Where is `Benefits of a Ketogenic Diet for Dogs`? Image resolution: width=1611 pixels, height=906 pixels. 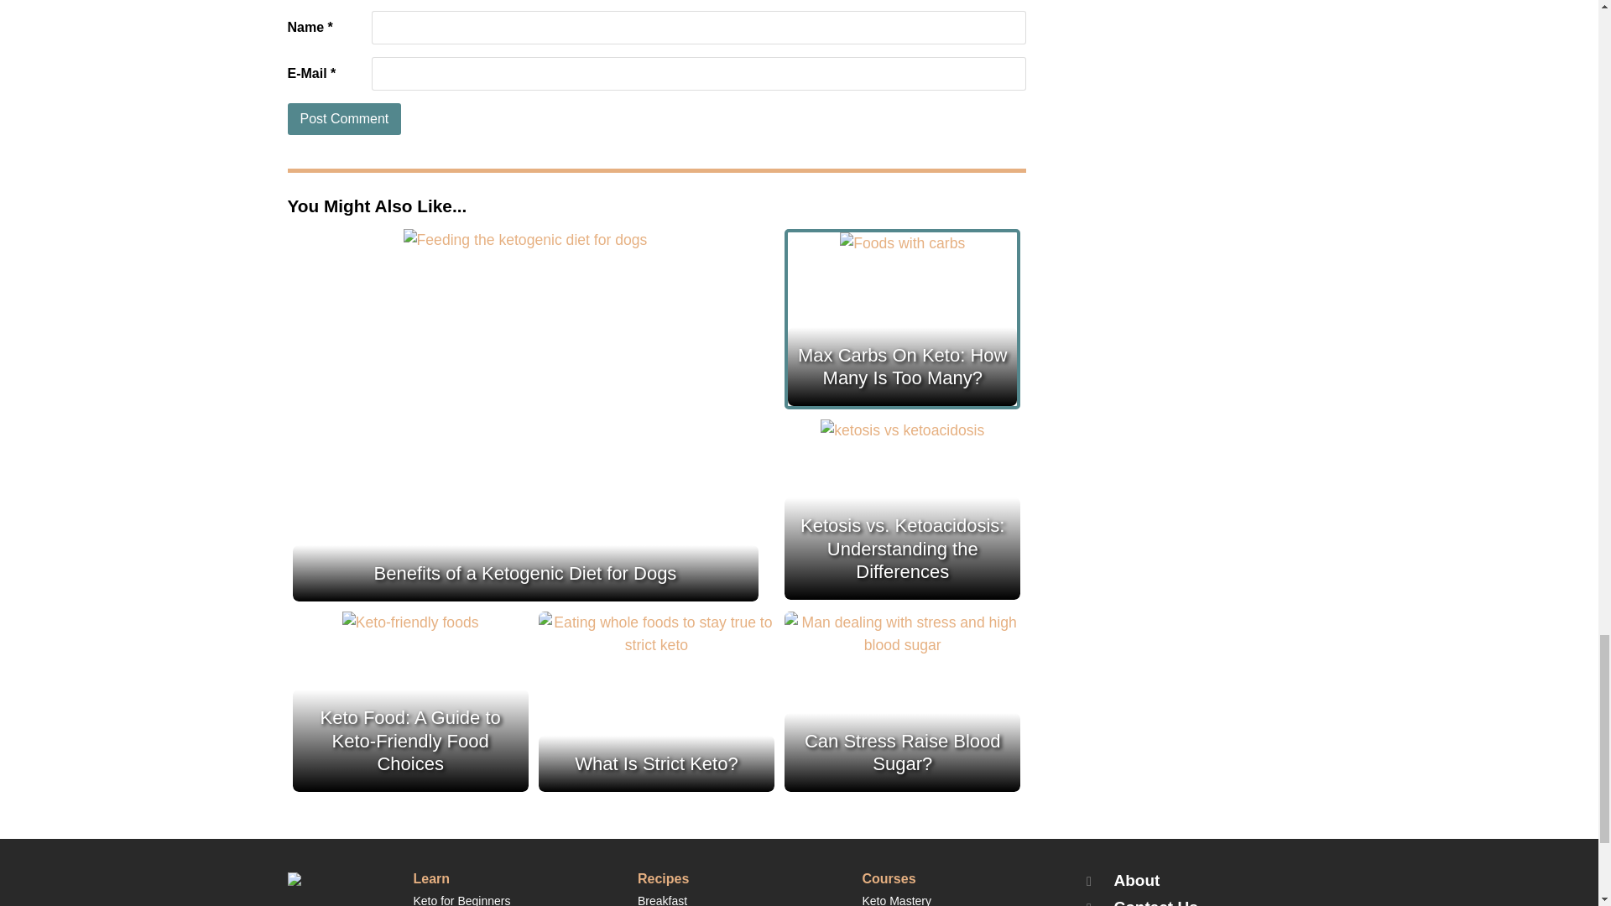 Benefits of a Ketogenic Diet for Dogs is located at coordinates (525, 240).